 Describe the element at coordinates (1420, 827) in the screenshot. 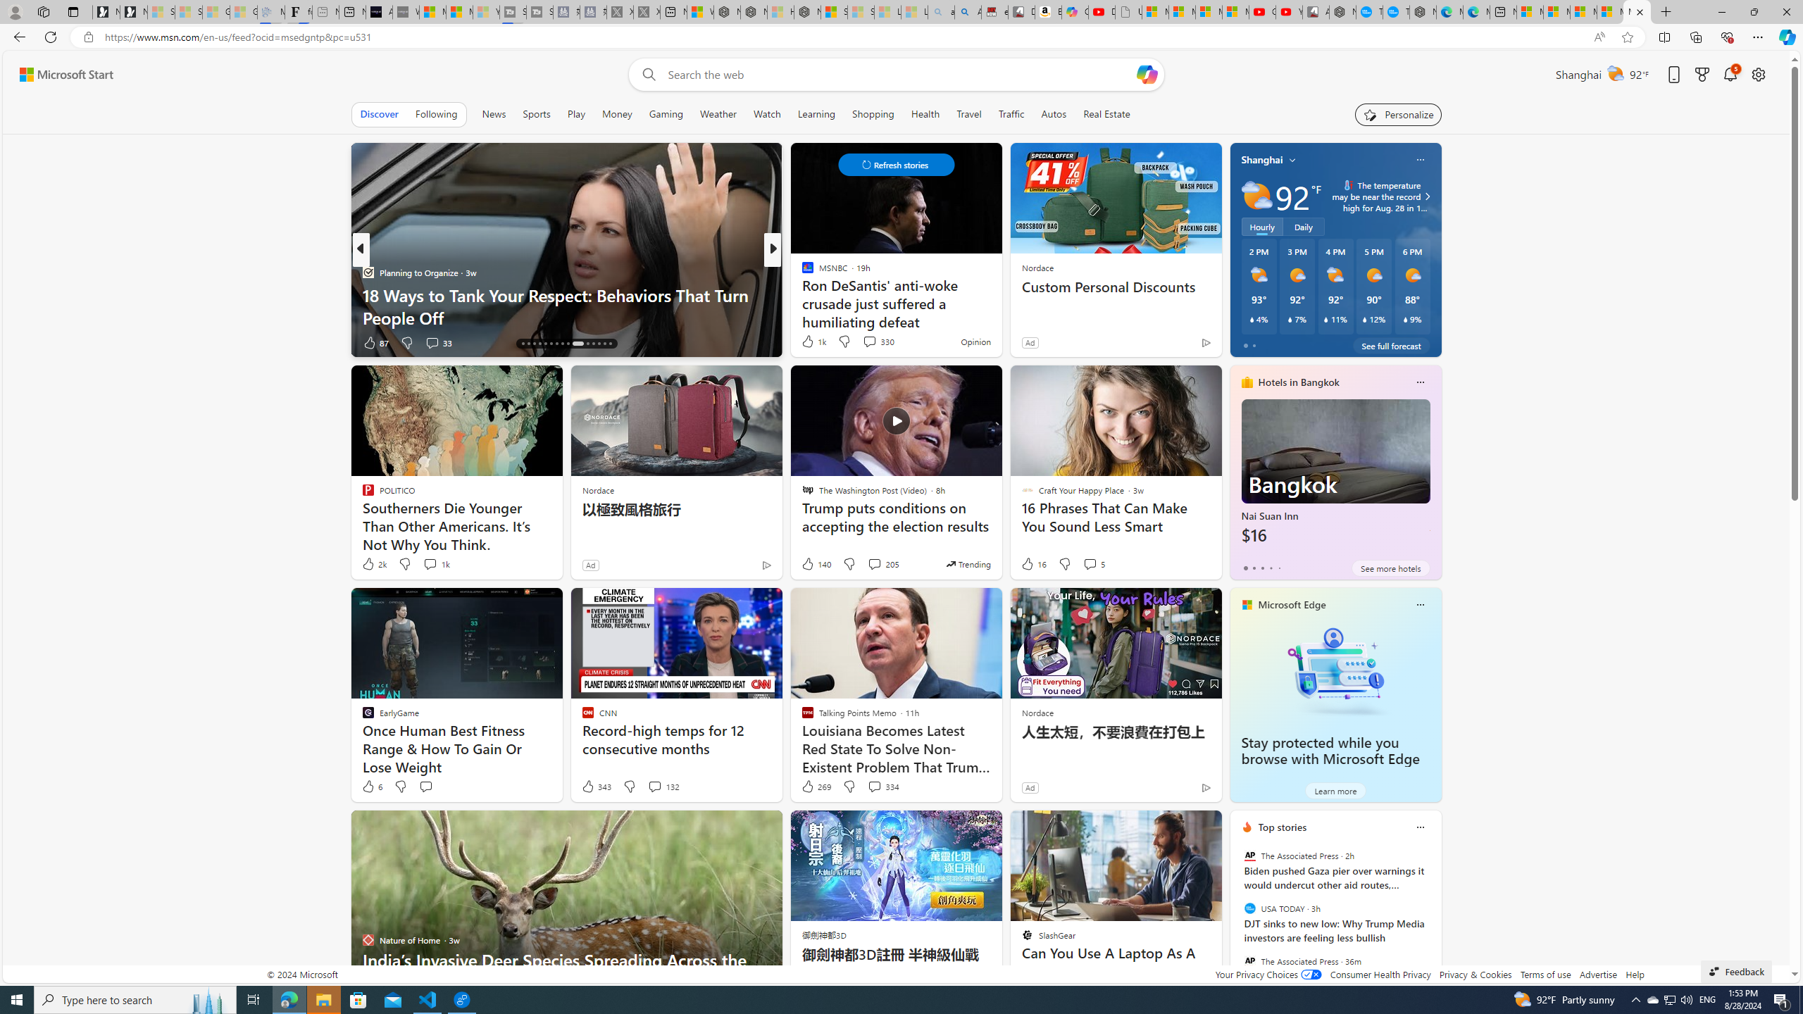

I see `Class: icon-img` at that location.